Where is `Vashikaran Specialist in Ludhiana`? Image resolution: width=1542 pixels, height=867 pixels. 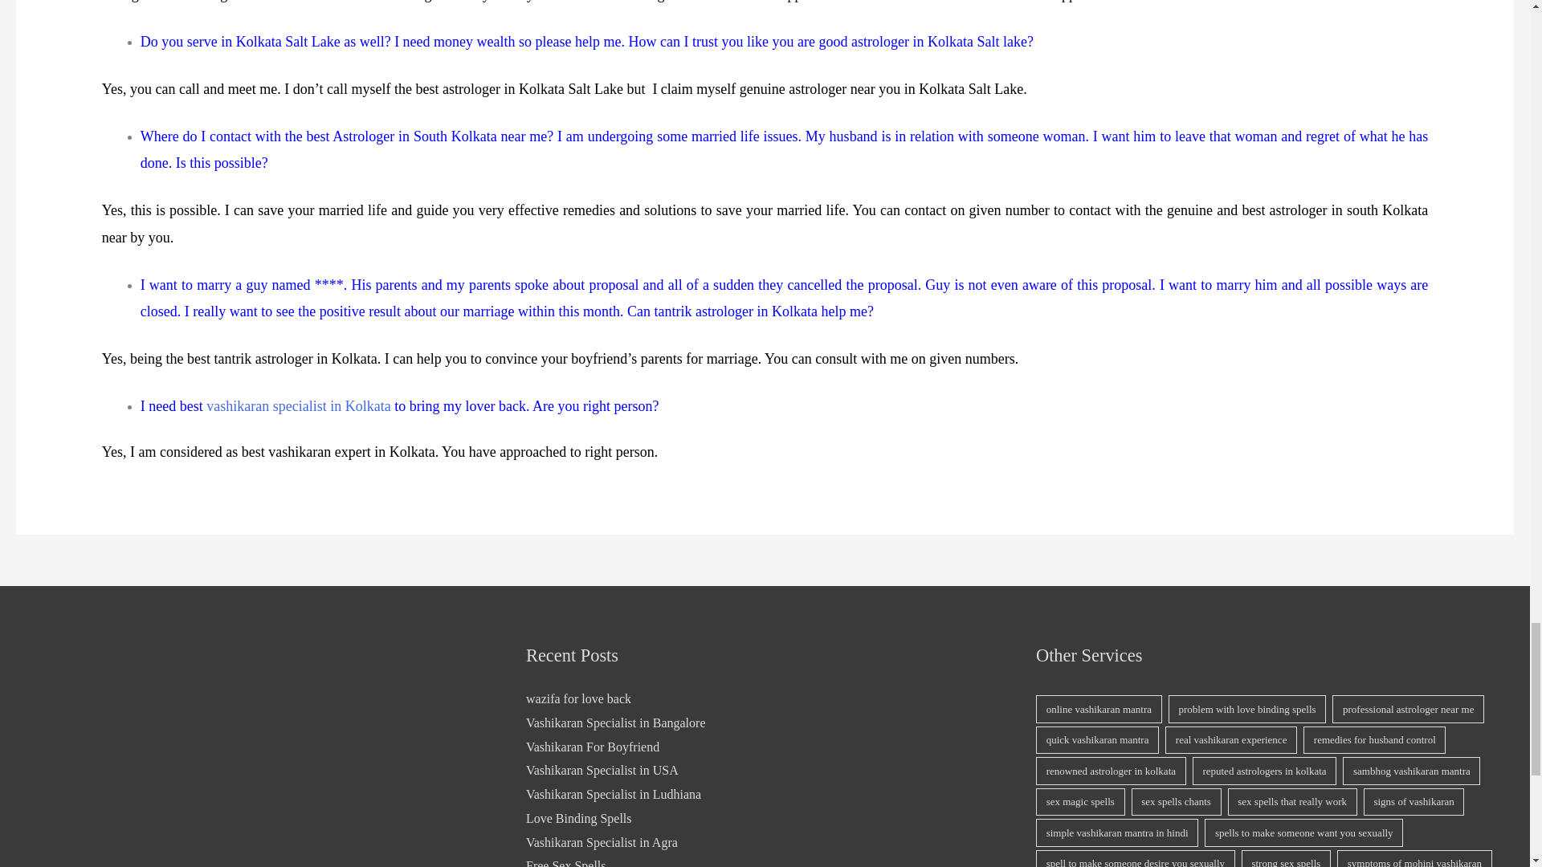
Vashikaran Specialist in Ludhiana is located at coordinates (614, 793).